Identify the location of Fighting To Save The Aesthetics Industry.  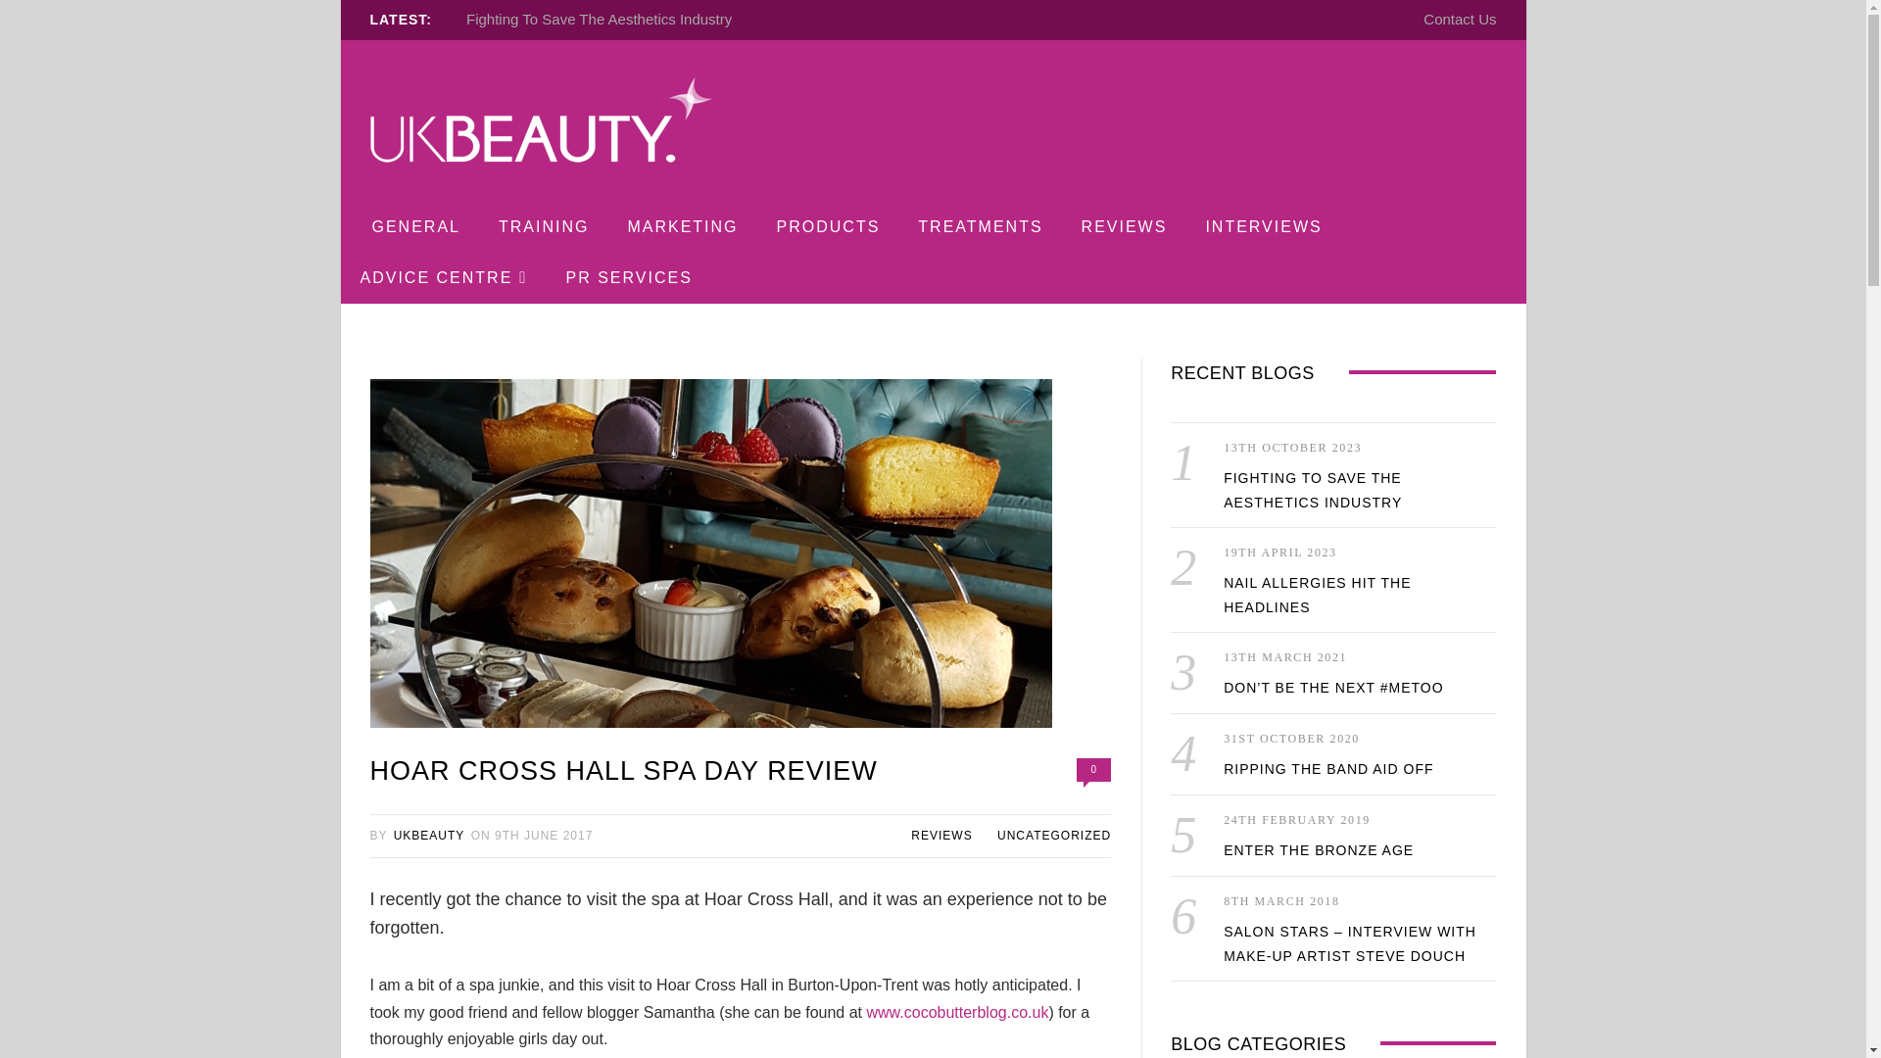
(599, 19).